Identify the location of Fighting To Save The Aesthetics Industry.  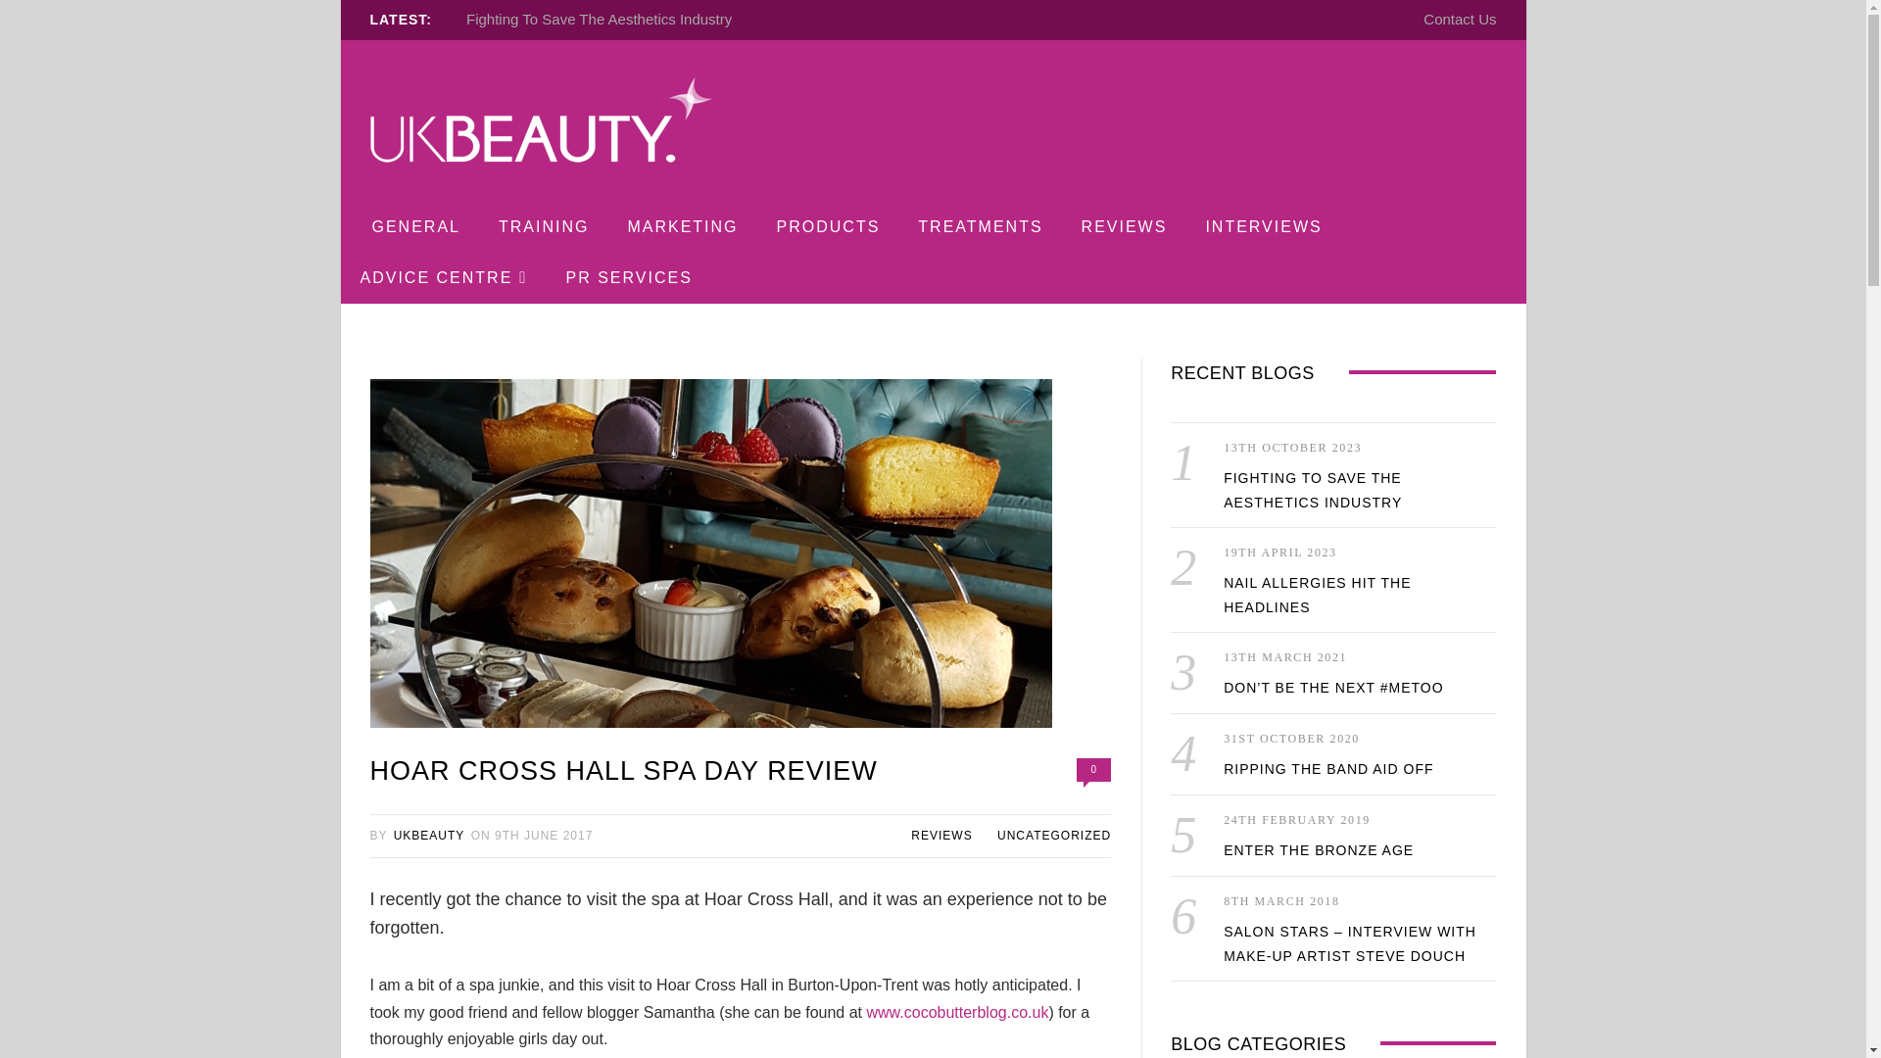
(599, 19).